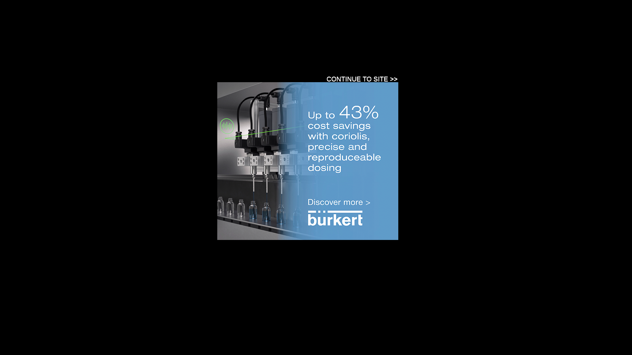  What do you see at coordinates (92, 195) in the screenshot?
I see `3rd party ad content` at bounding box center [92, 195].